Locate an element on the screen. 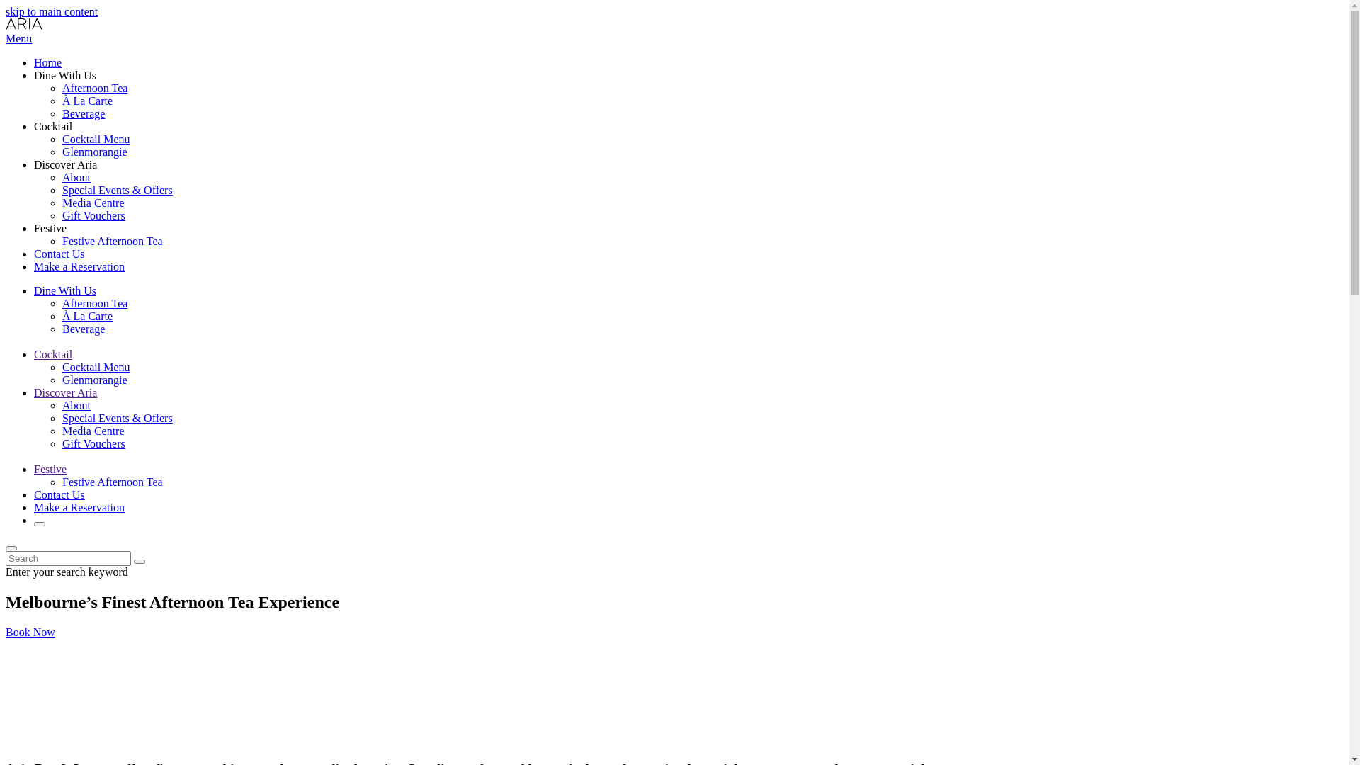 Image resolution: width=1360 pixels, height=765 pixels. Special Events & Offers is located at coordinates (118, 190).